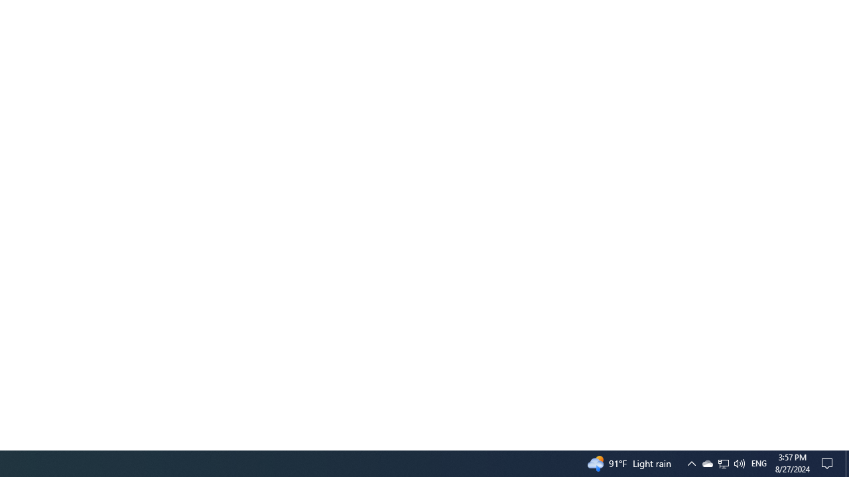  I want to click on Show desktop, so click(847, 464).